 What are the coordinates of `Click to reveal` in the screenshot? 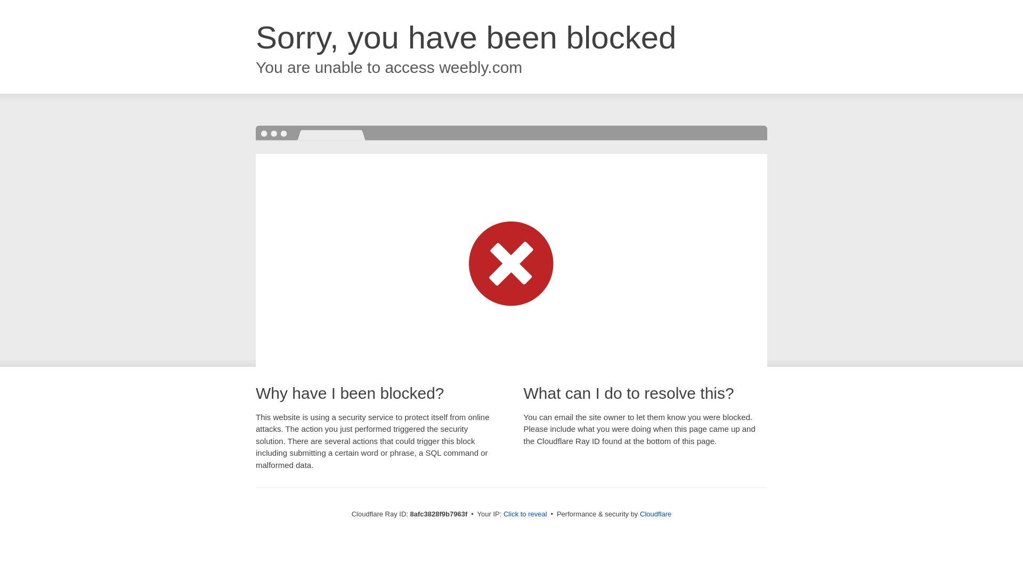 It's located at (525, 514).